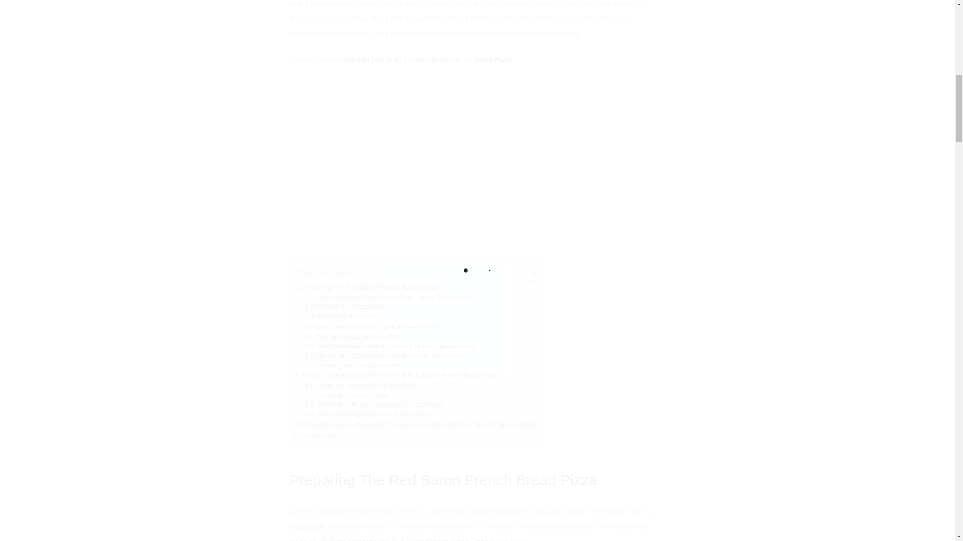 This screenshot has height=541, width=963. What do you see at coordinates (373, 405) in the screenshot?
I see `Garnishing with desired toppings or seasonings` at bounding box center [373, 405].